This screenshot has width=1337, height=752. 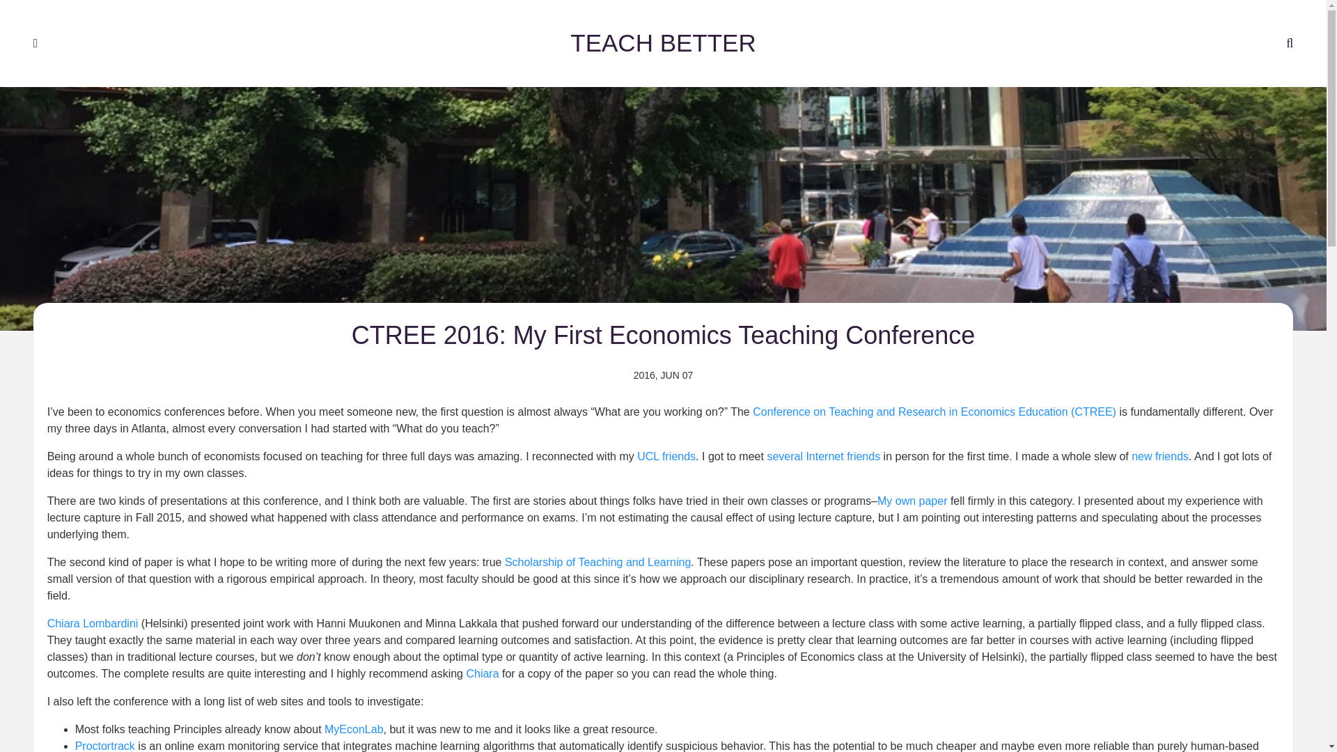 I want to click on MyEconLab, so click(x=354, y=718).